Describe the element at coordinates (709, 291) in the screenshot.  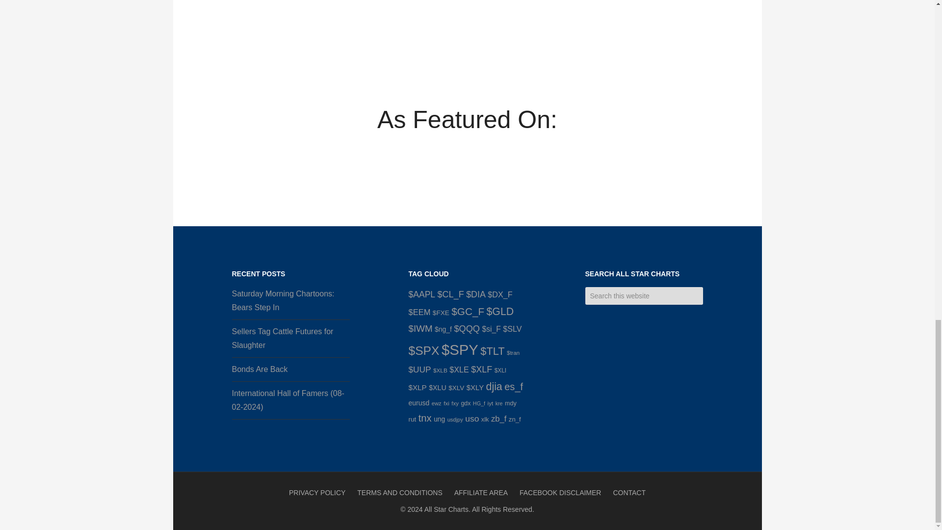
I see `Search` at that location.